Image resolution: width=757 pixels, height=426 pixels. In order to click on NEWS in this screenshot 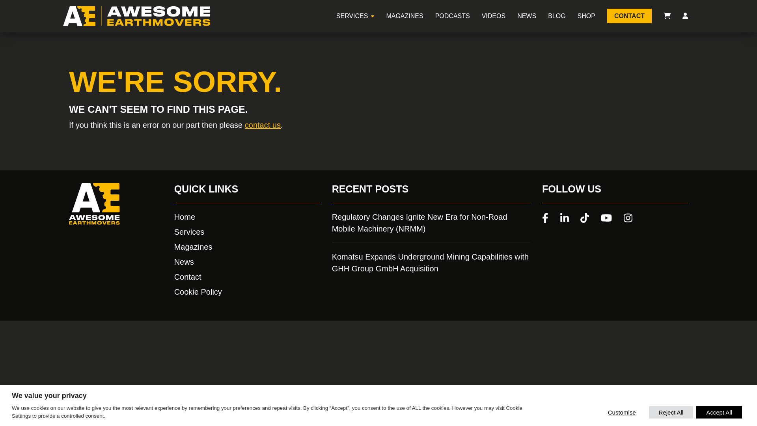, I will do `click(526, 16)`.